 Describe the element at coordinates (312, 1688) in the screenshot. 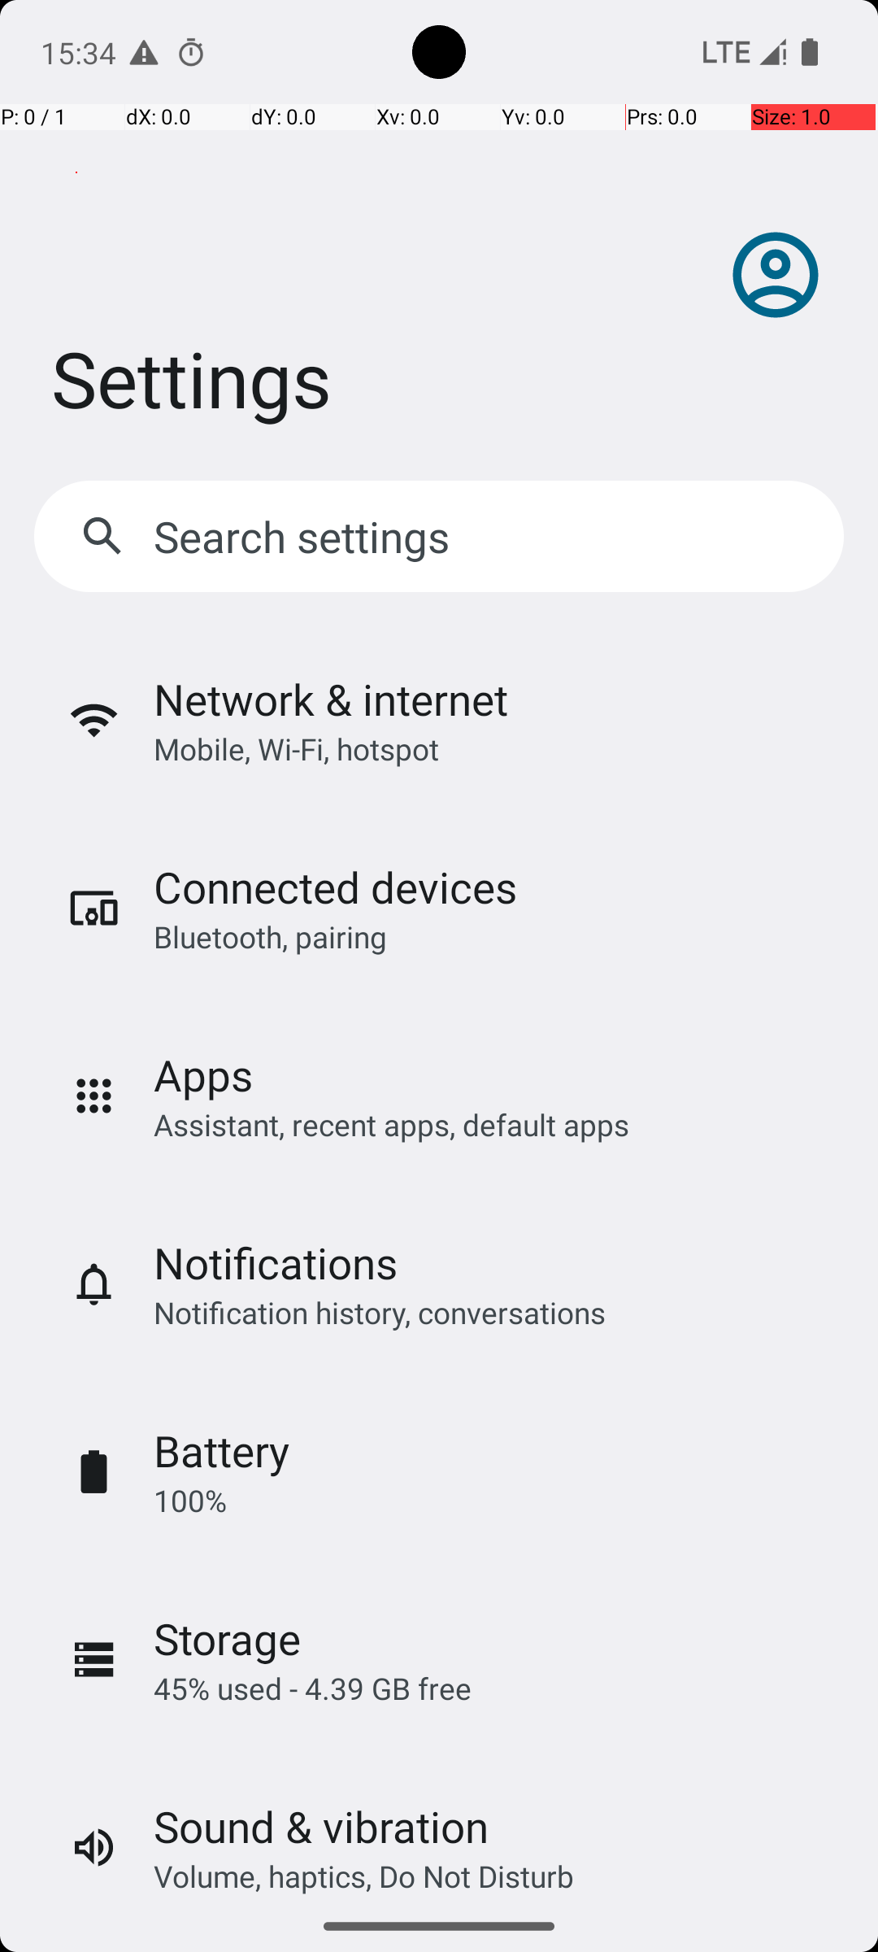

I see `45% used - 4.39 GB free` at that location.